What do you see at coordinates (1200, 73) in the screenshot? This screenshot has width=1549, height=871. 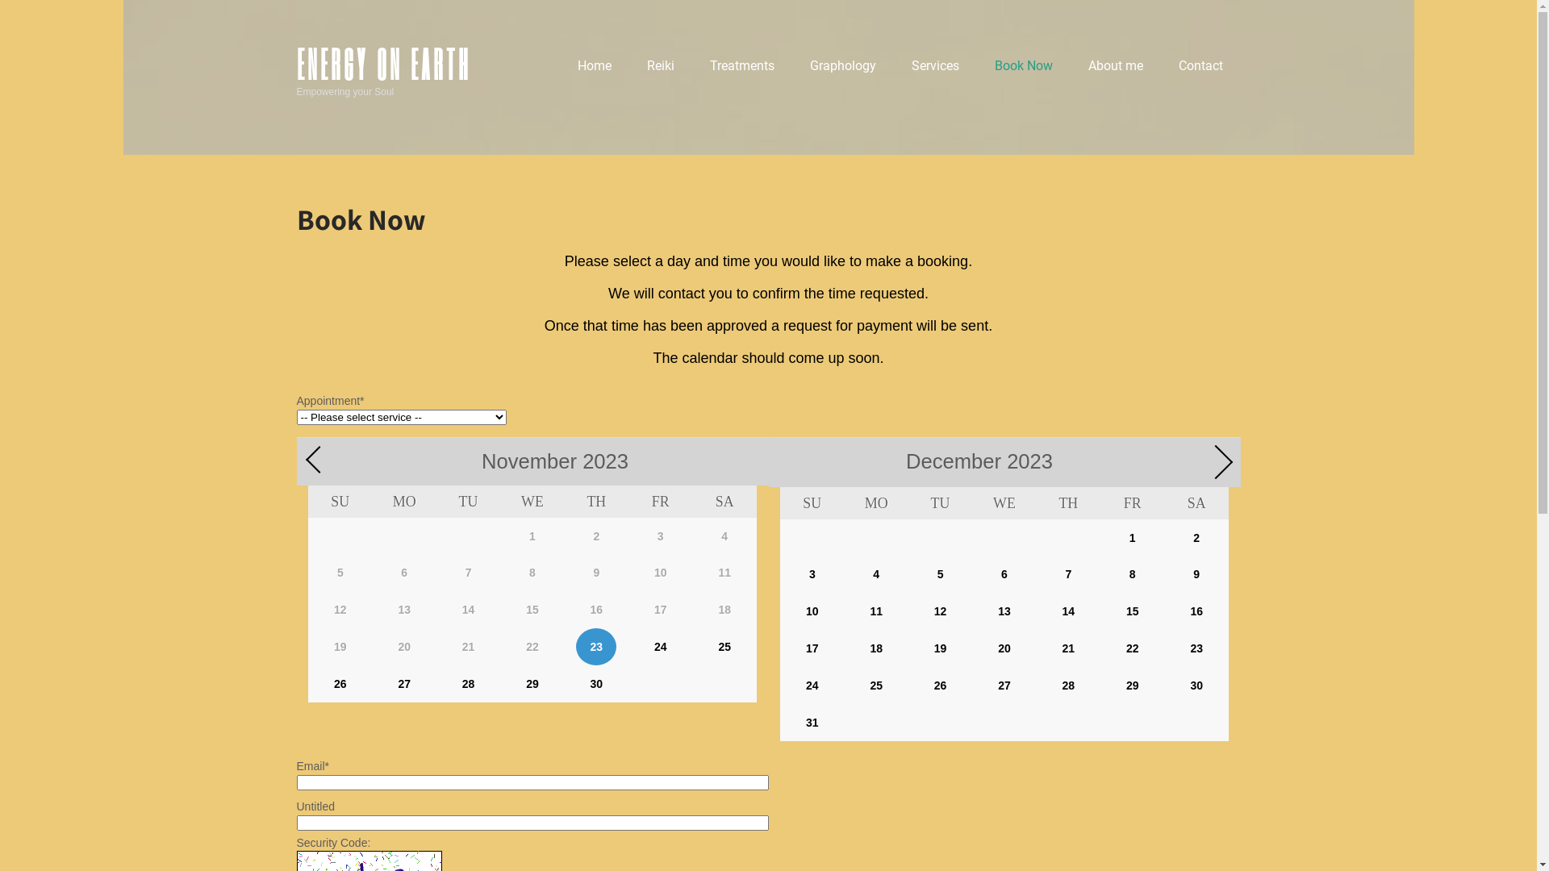 I see `Contact` at bounding box center [1200, 73].